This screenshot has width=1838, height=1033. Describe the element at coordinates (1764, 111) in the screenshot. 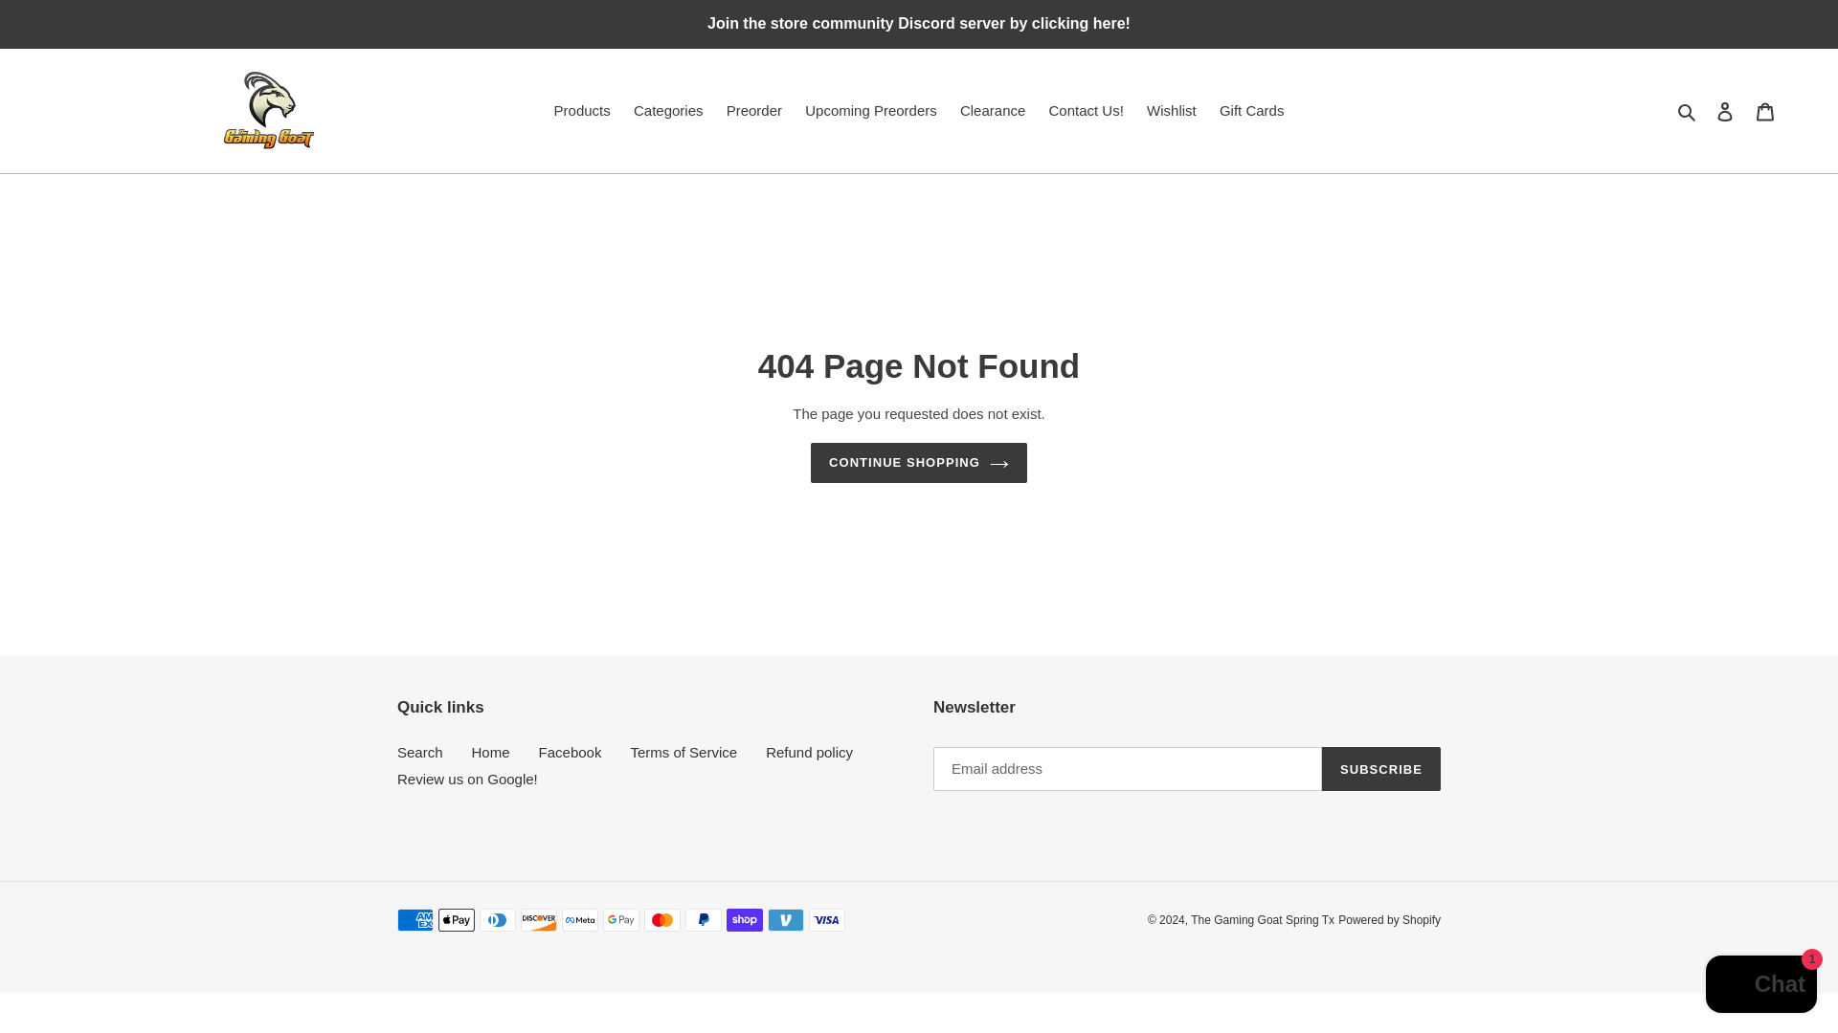

I see `Cart` at that location.